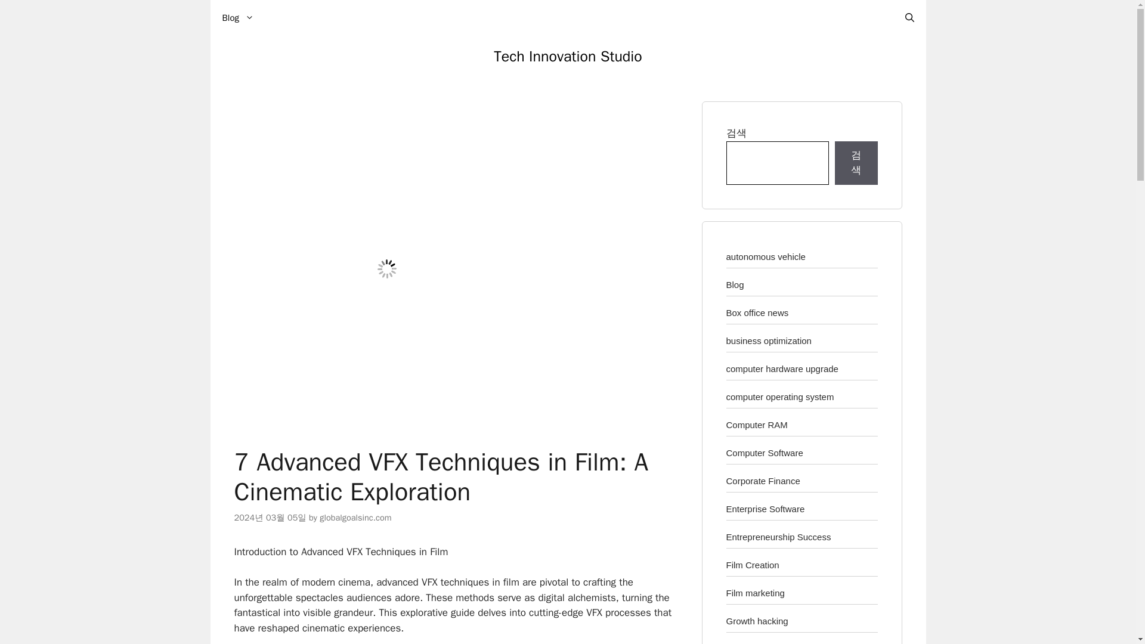  Describe the element at coordinates (780, 396) in the screenshot. I see `computer operating system` at that location.